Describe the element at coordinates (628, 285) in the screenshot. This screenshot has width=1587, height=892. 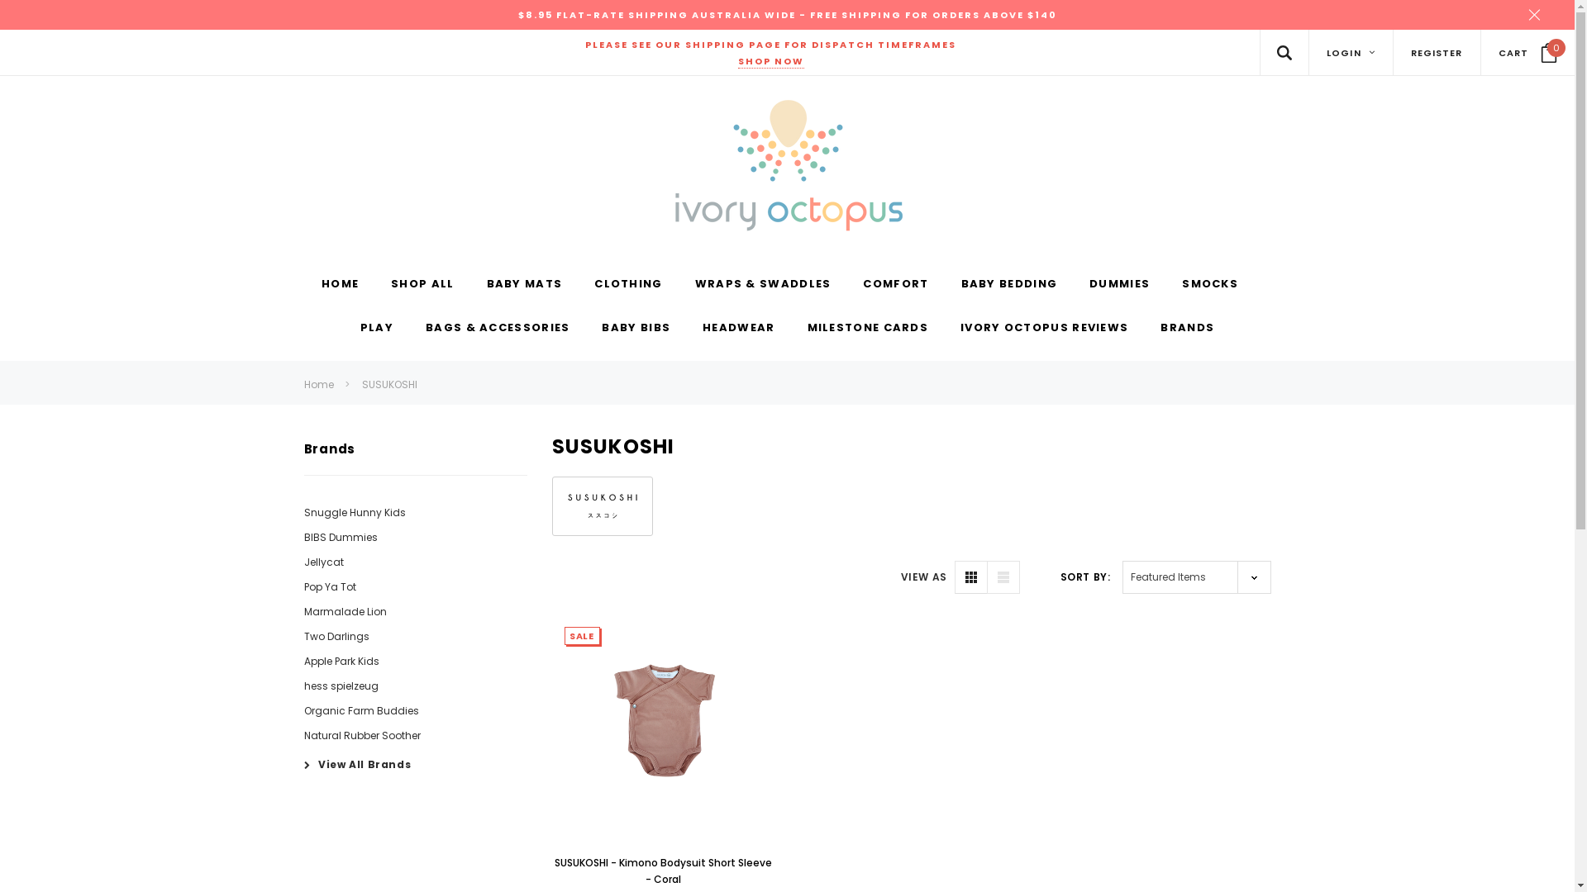
I see `CLOTHING` at that location.